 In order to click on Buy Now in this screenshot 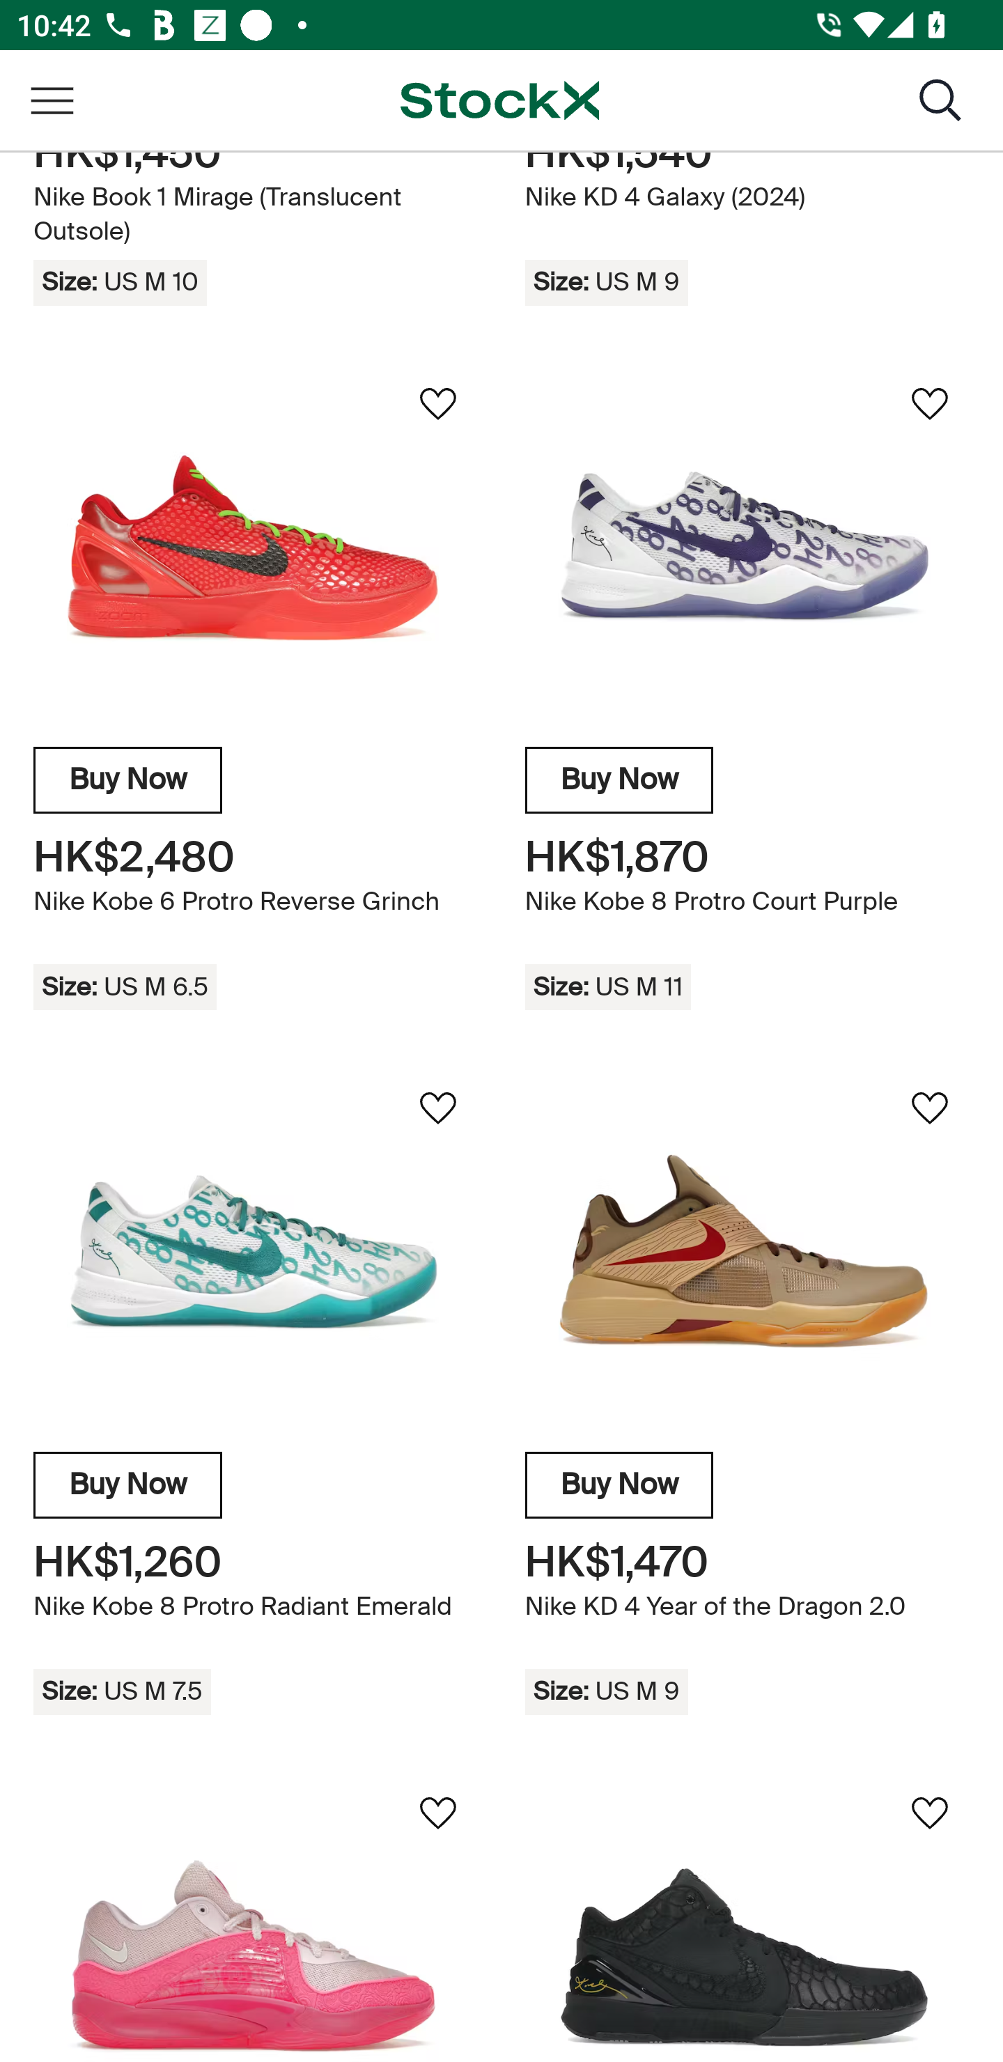, I will do `click(619, 1487)`.